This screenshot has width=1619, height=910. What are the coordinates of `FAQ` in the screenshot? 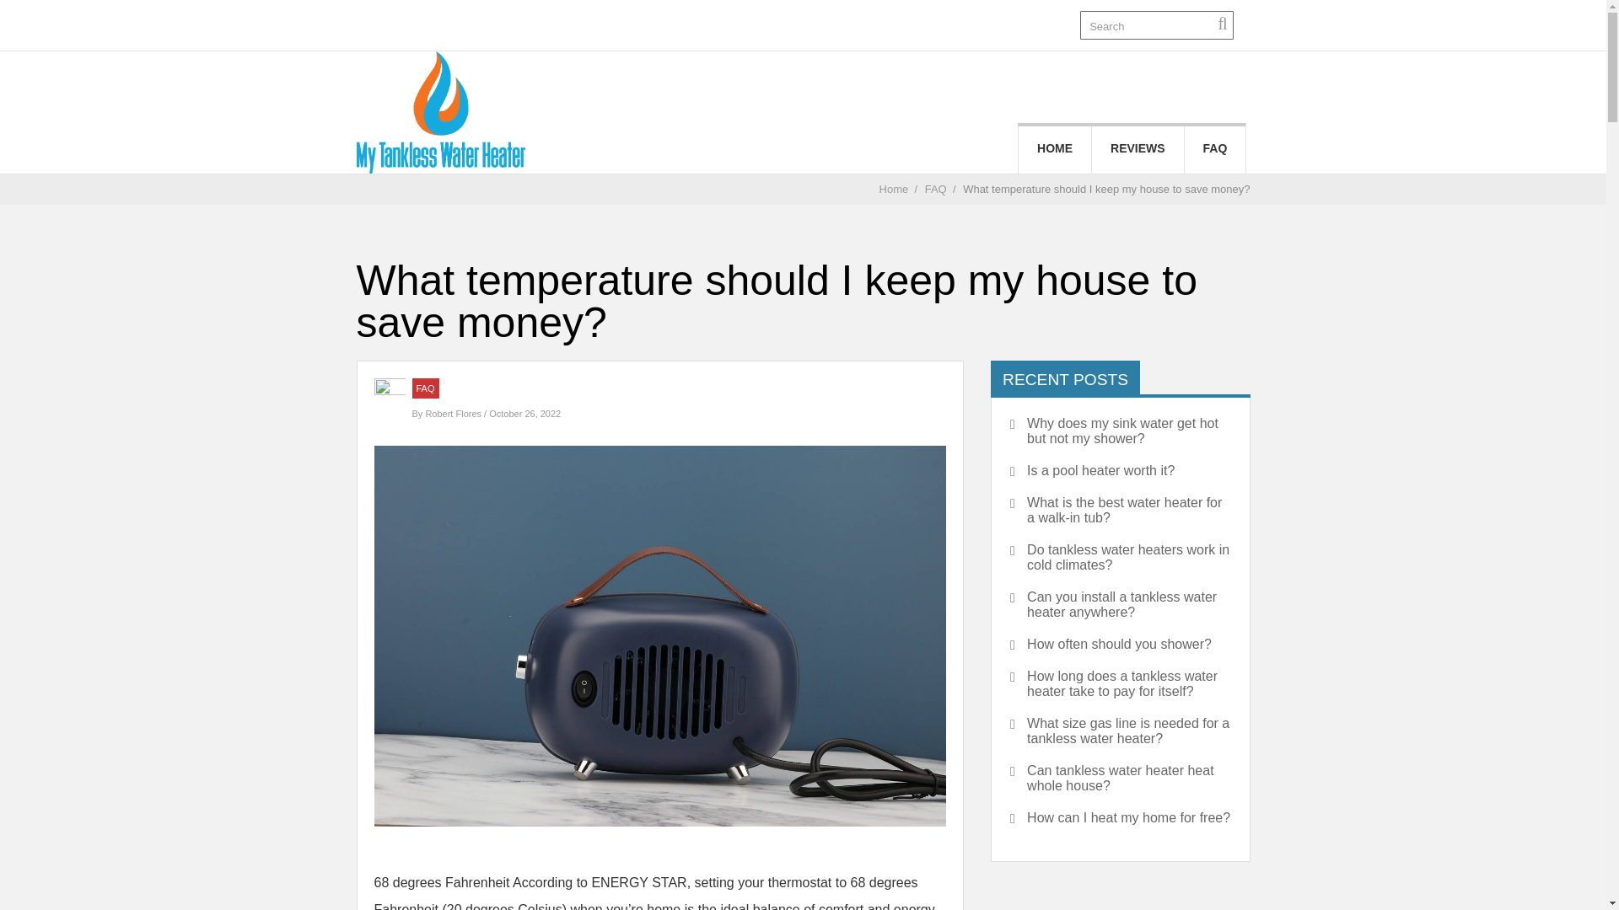 It's located at (1216, 148).